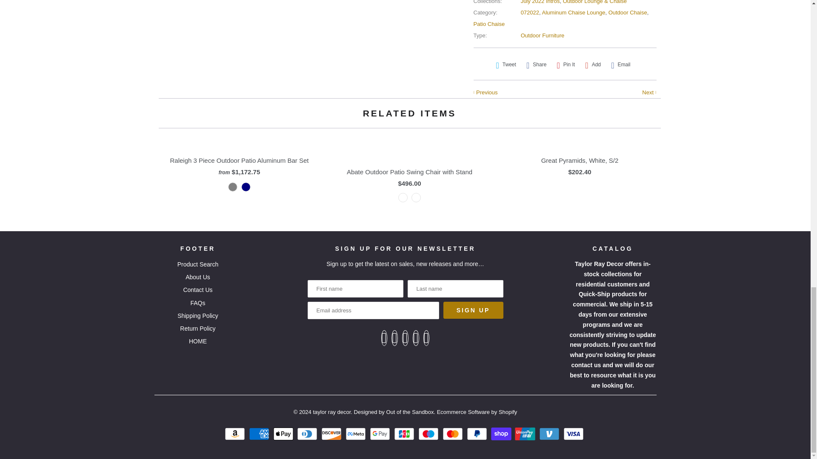 The image size is (817, 459). What do you see at coordinates (430, 433) in the screenshot?
I see `Maestro` at bounding box center [430, 433].